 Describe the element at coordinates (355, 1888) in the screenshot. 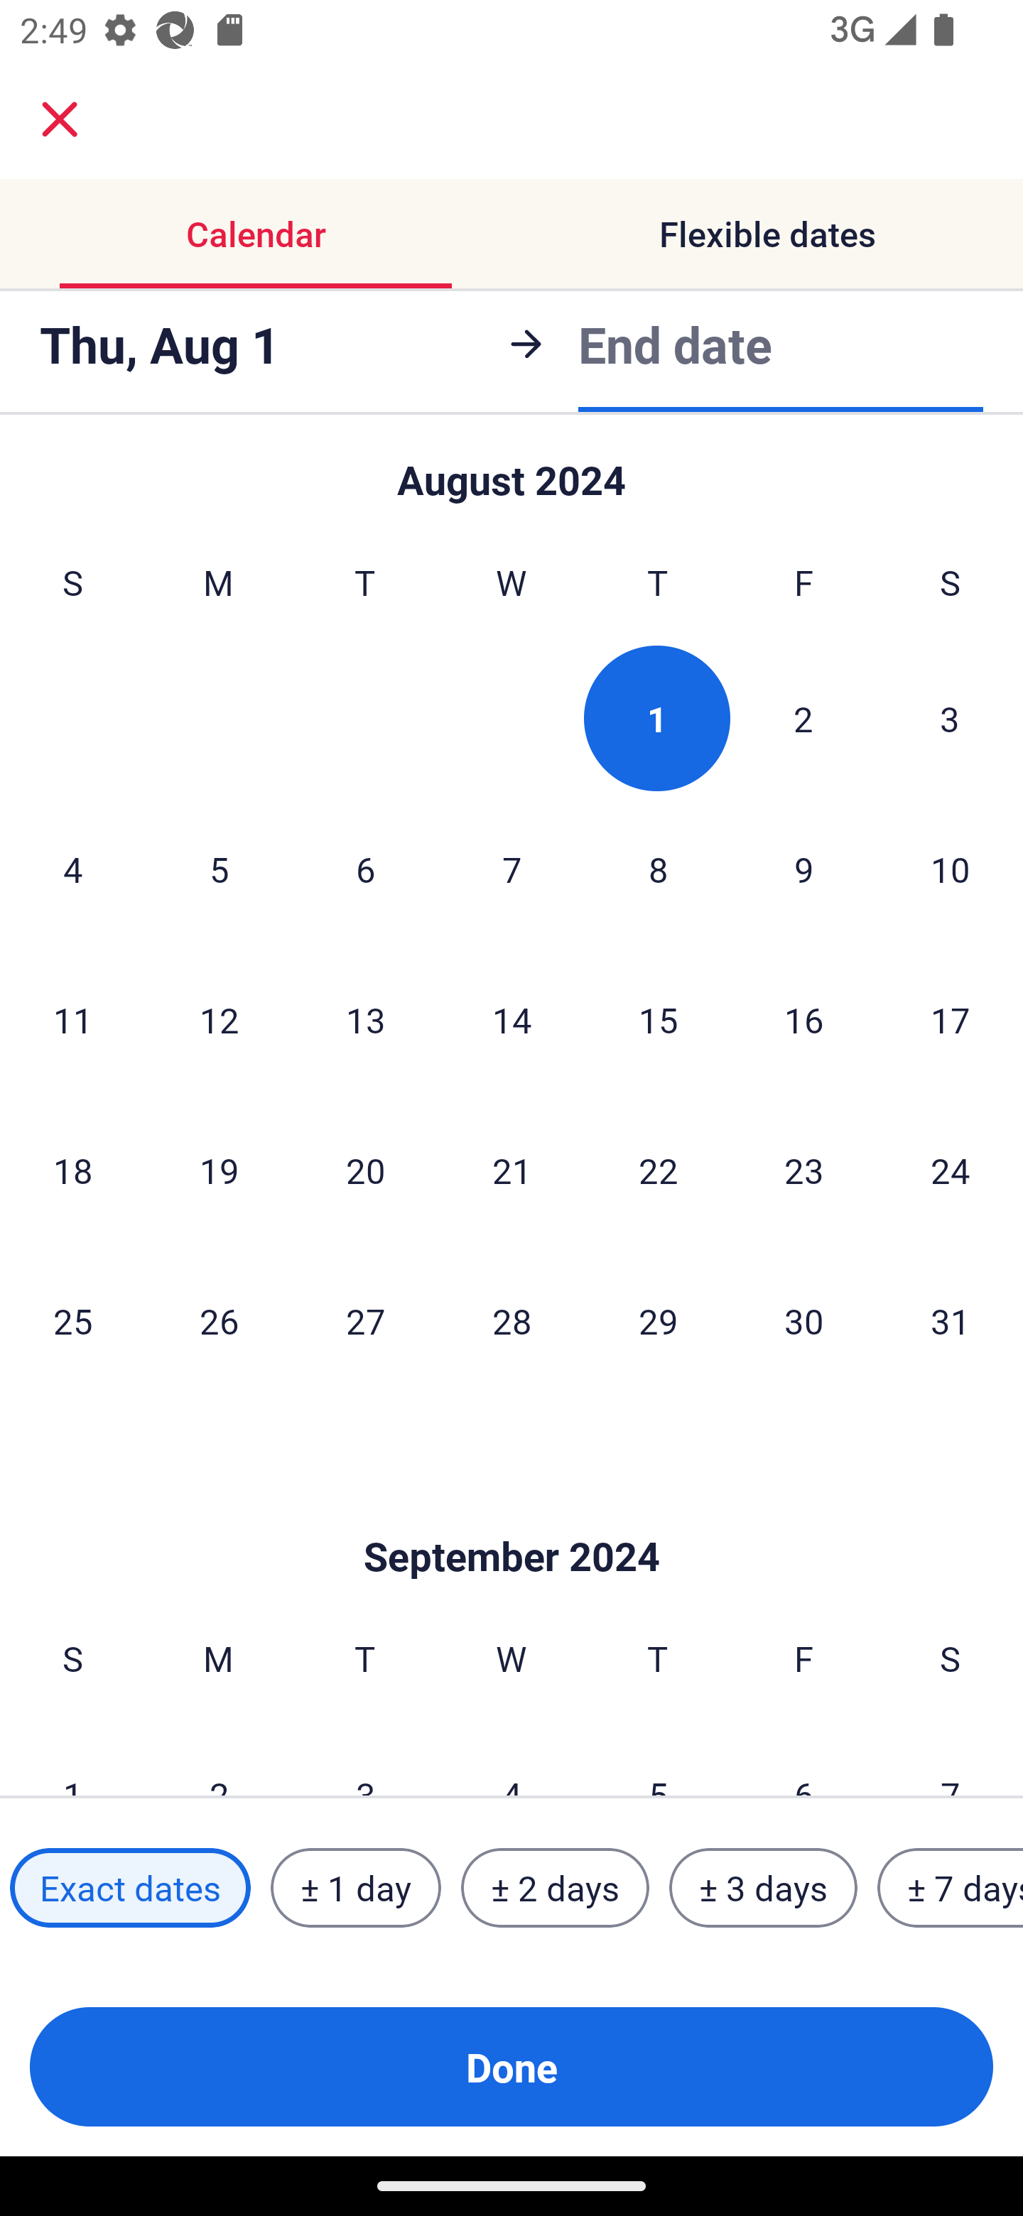

I see `± 1 day` at that location.